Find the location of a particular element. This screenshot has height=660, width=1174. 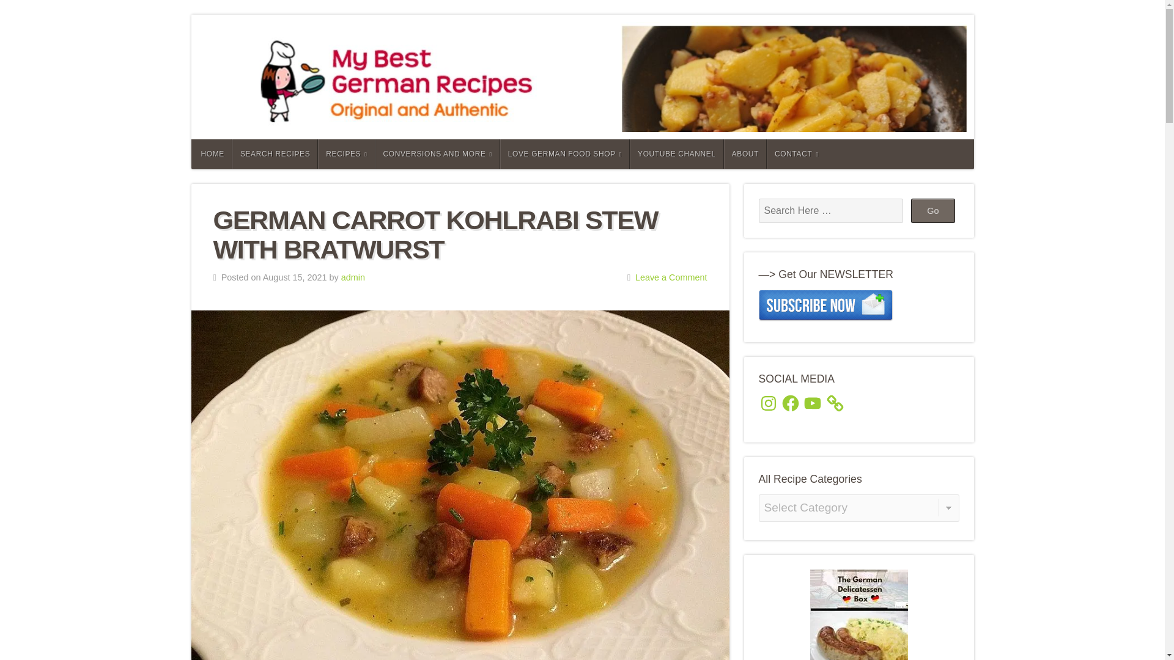

SEARCH RECIPES is located at coordinates (275, 154).